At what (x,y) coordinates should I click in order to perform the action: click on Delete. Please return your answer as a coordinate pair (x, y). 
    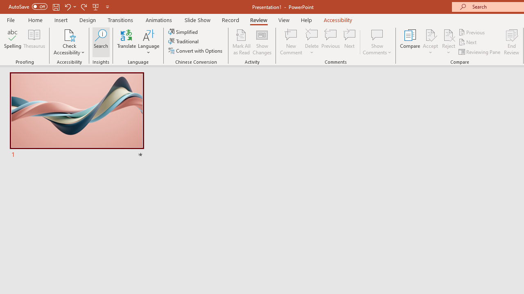
    Looking at the image, I should click on (312, 34).